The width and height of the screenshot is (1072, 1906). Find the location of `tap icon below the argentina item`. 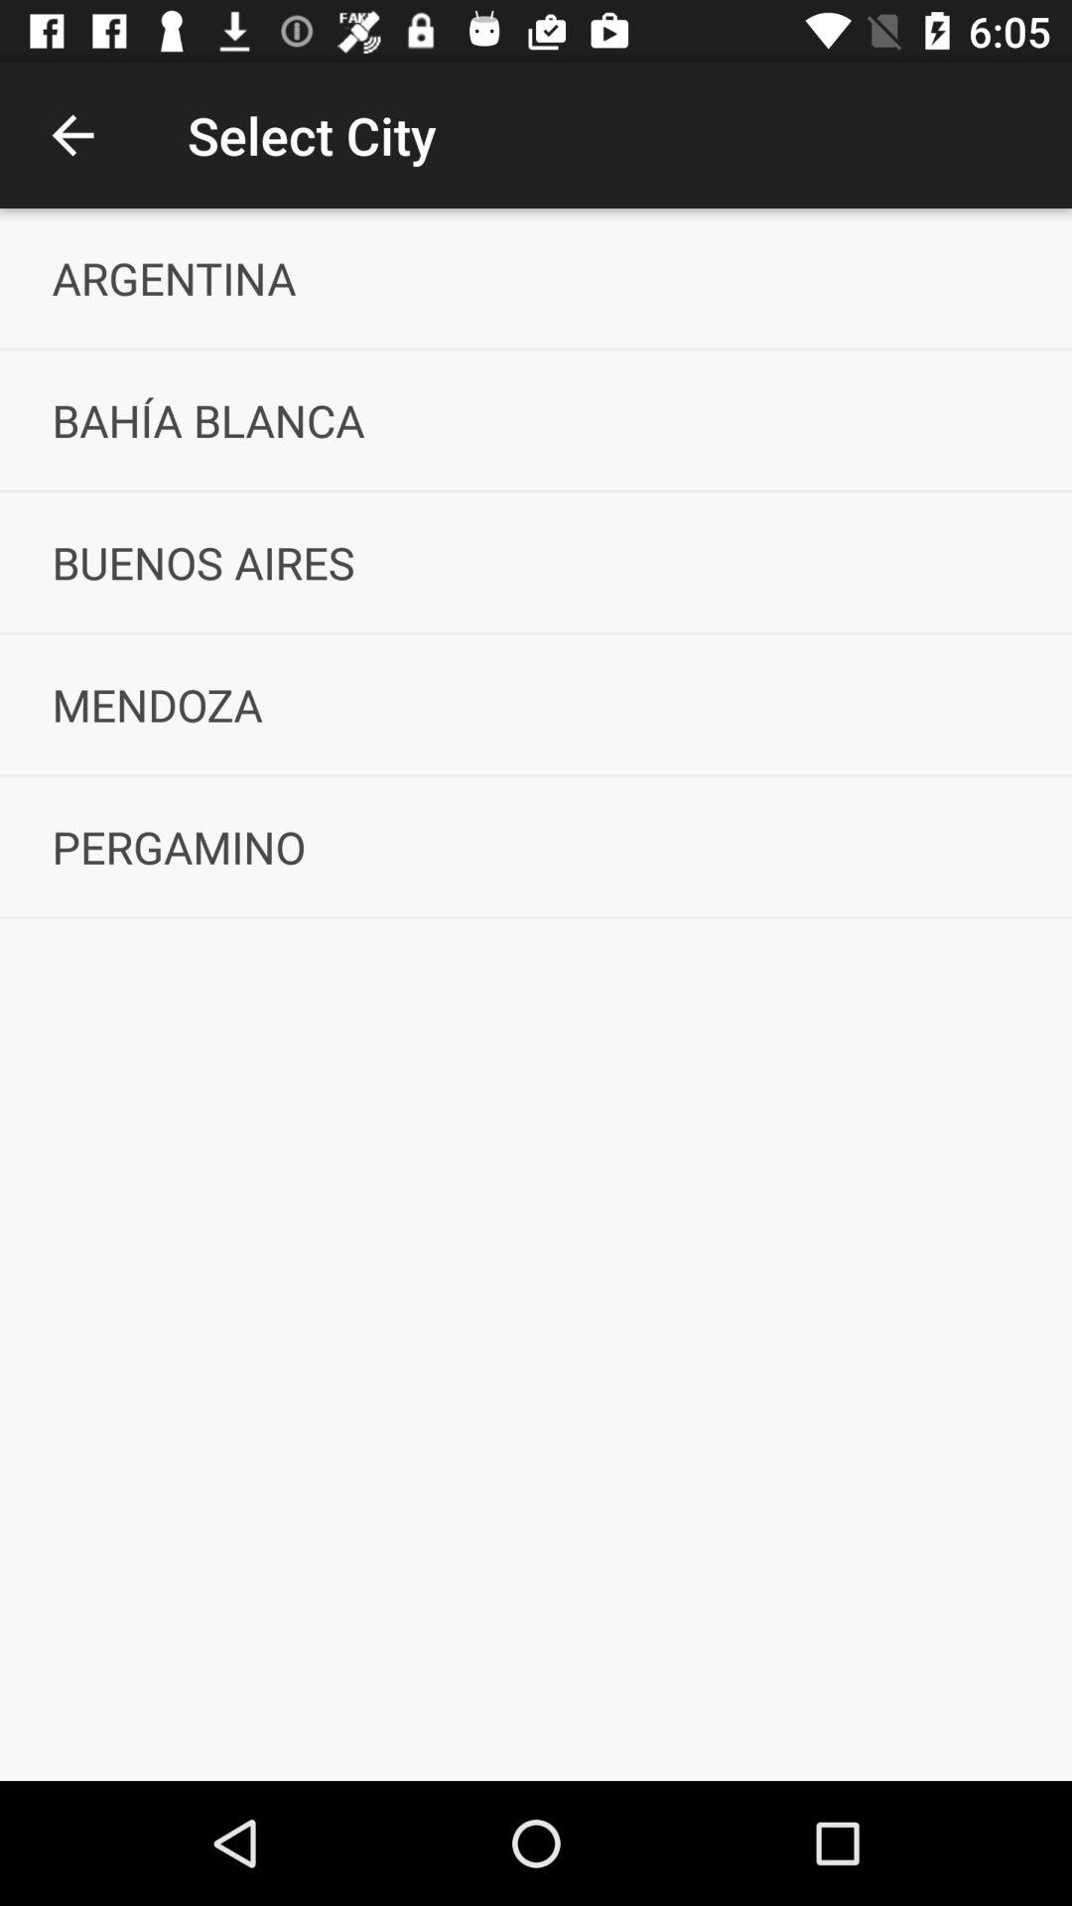

tap icon below the argentina item is located at coordinates (536, 420).